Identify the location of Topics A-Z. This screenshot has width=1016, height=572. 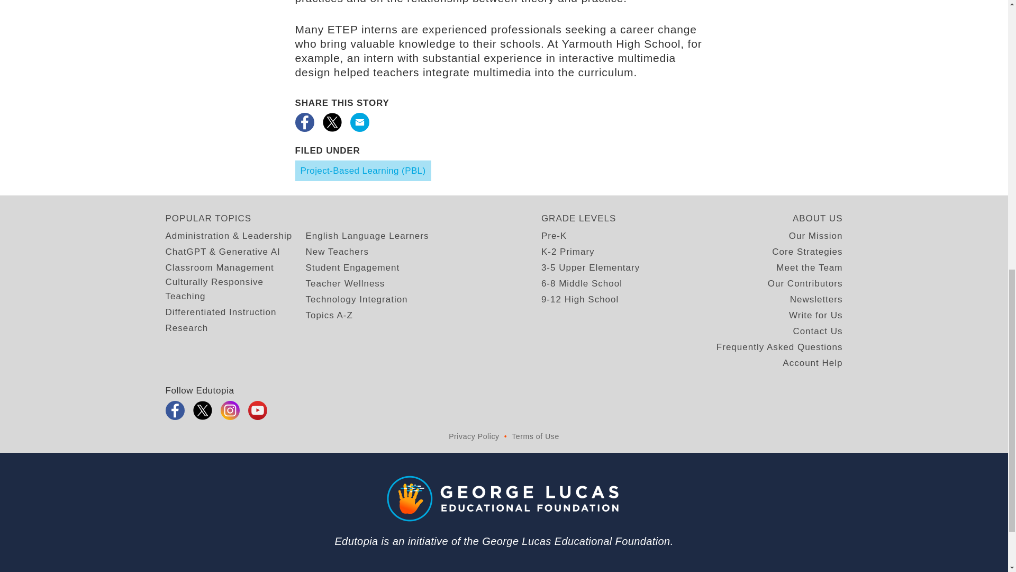
(327, 252).